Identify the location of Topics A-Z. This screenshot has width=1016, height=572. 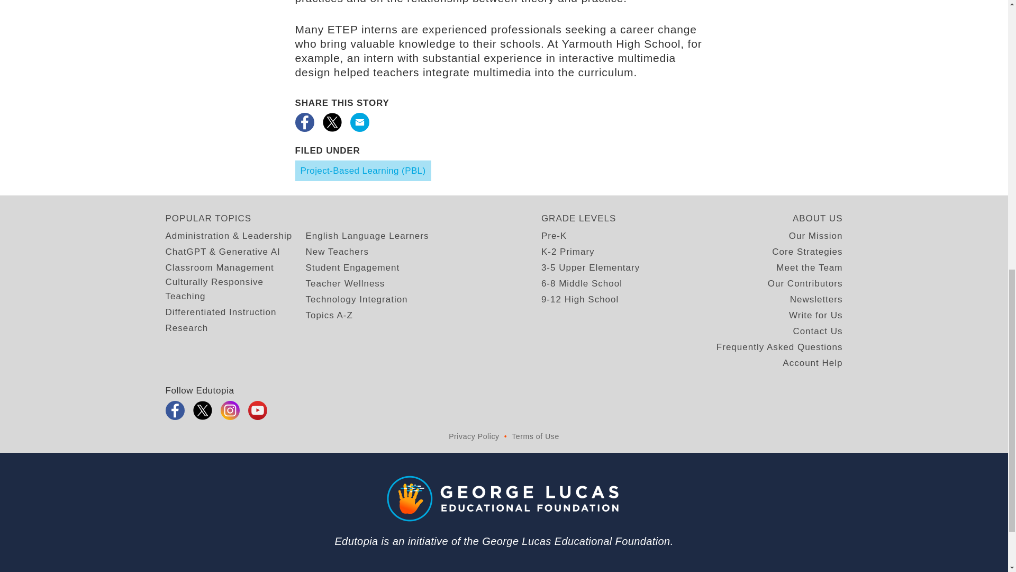
(327, 252).